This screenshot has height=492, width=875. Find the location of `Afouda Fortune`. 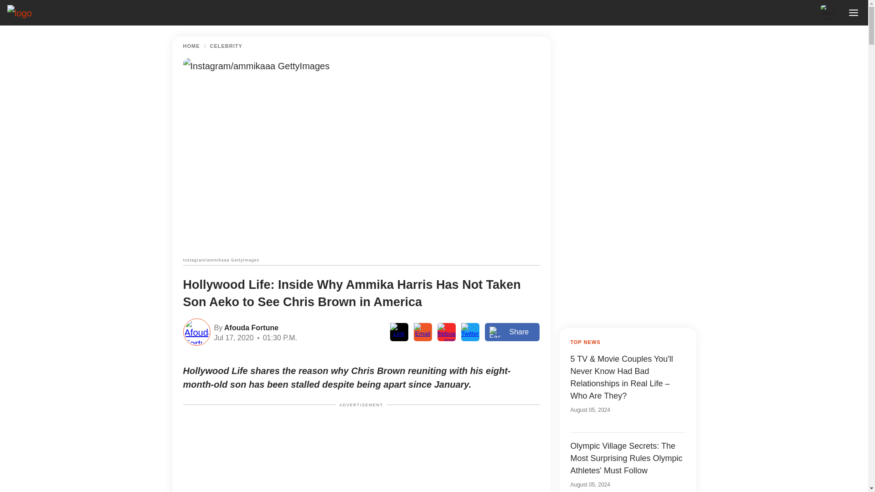

Afouda Fortune is located at coordinates (250, 327).